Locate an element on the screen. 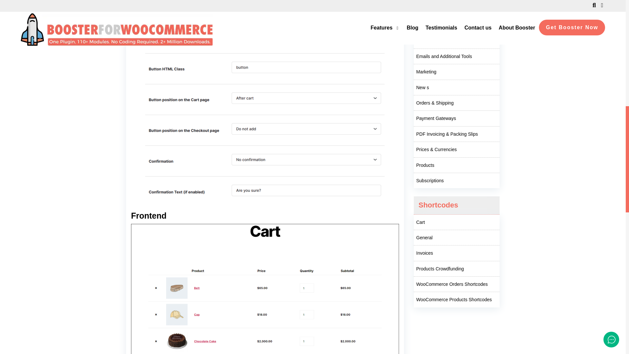 Image resolution: width=629 pixels, height=354 pixels. View all posts in Marketing is located at coordinates (456, 72).